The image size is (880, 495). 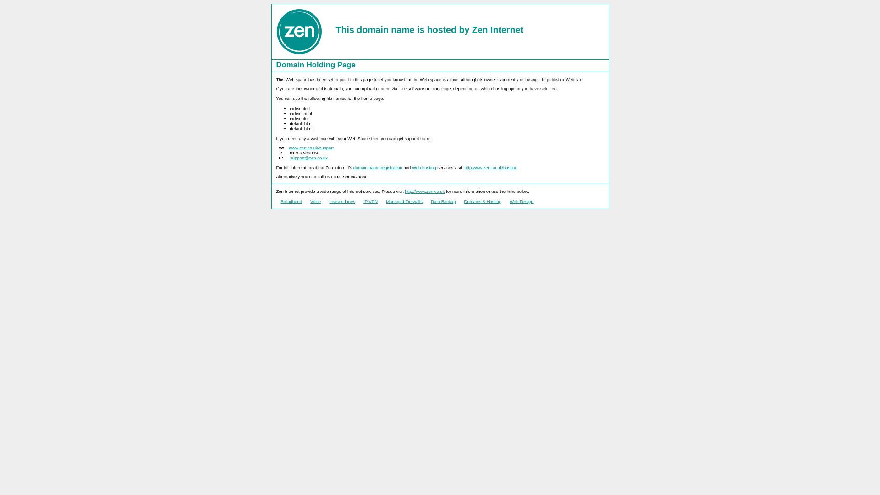 What do you see at coordinates (342, 201) in the screenshot?
I see `Leased Lines` at bounding box center [342, 201].